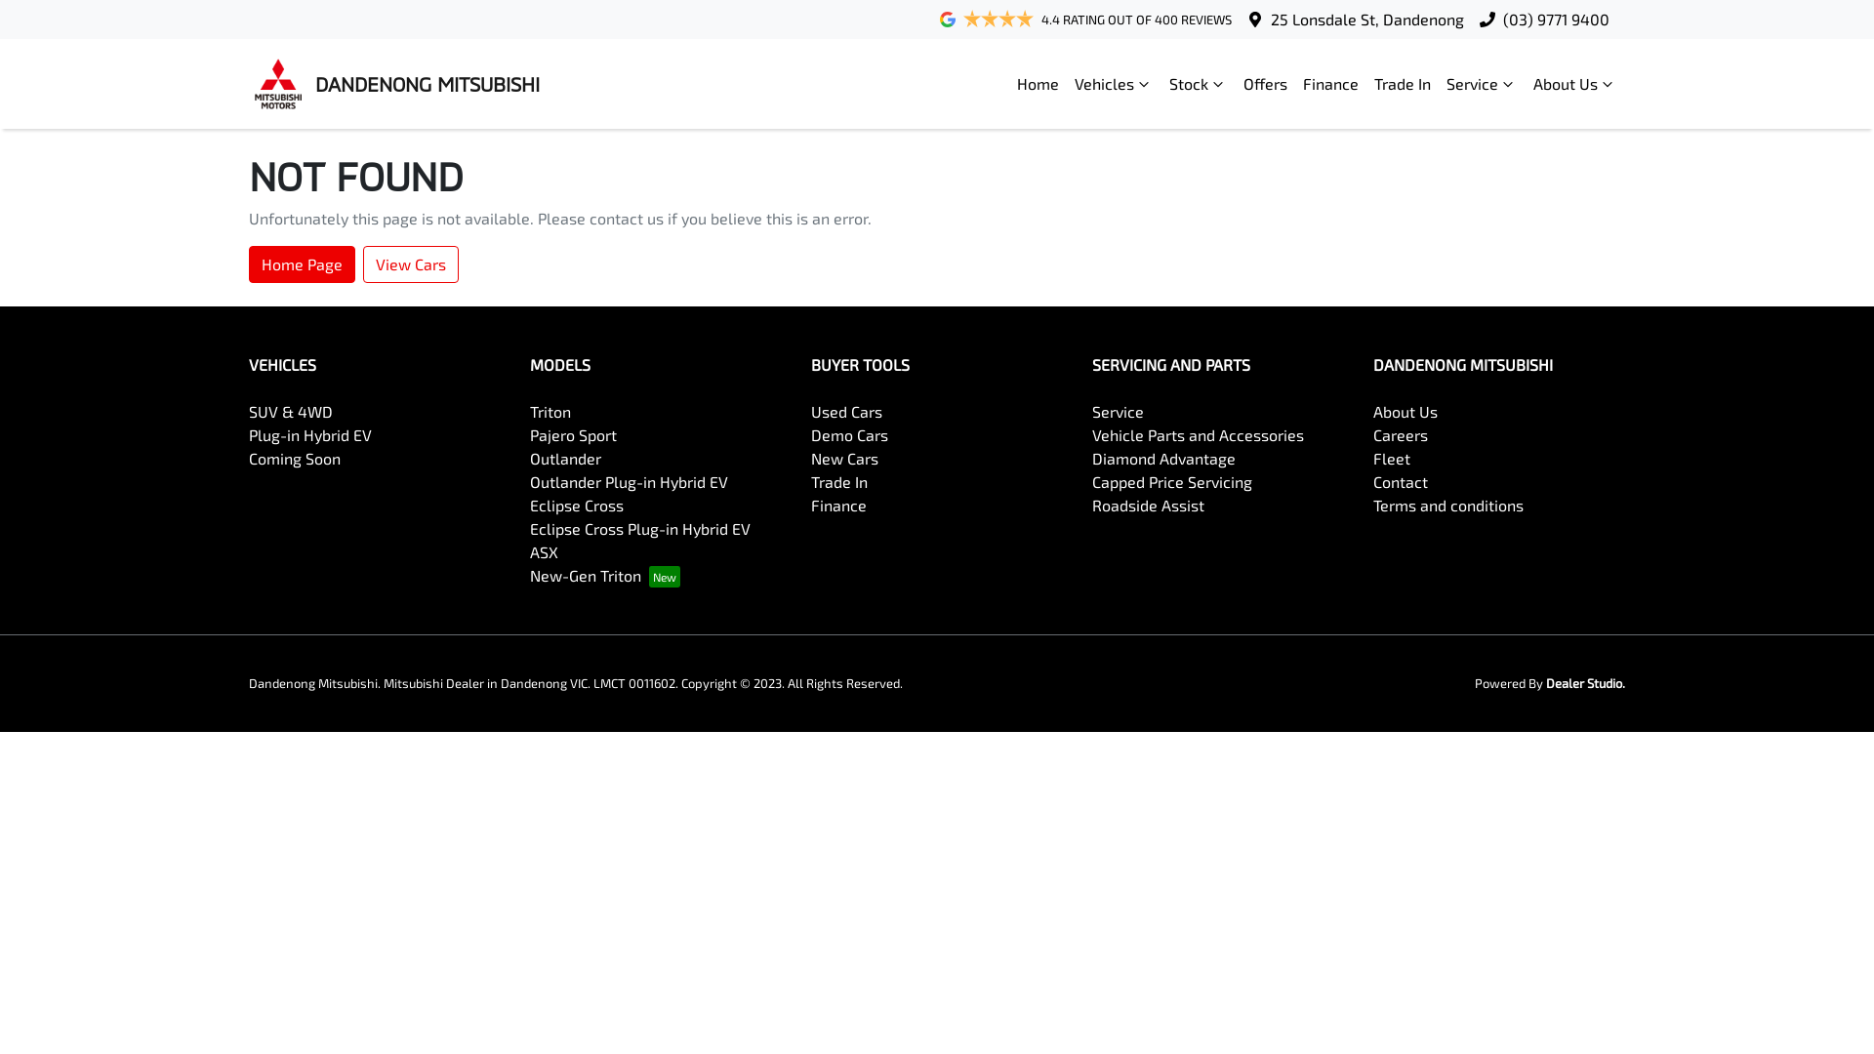 The image size is (1874, 1054). I want to click on Finance, so click(839, 506).